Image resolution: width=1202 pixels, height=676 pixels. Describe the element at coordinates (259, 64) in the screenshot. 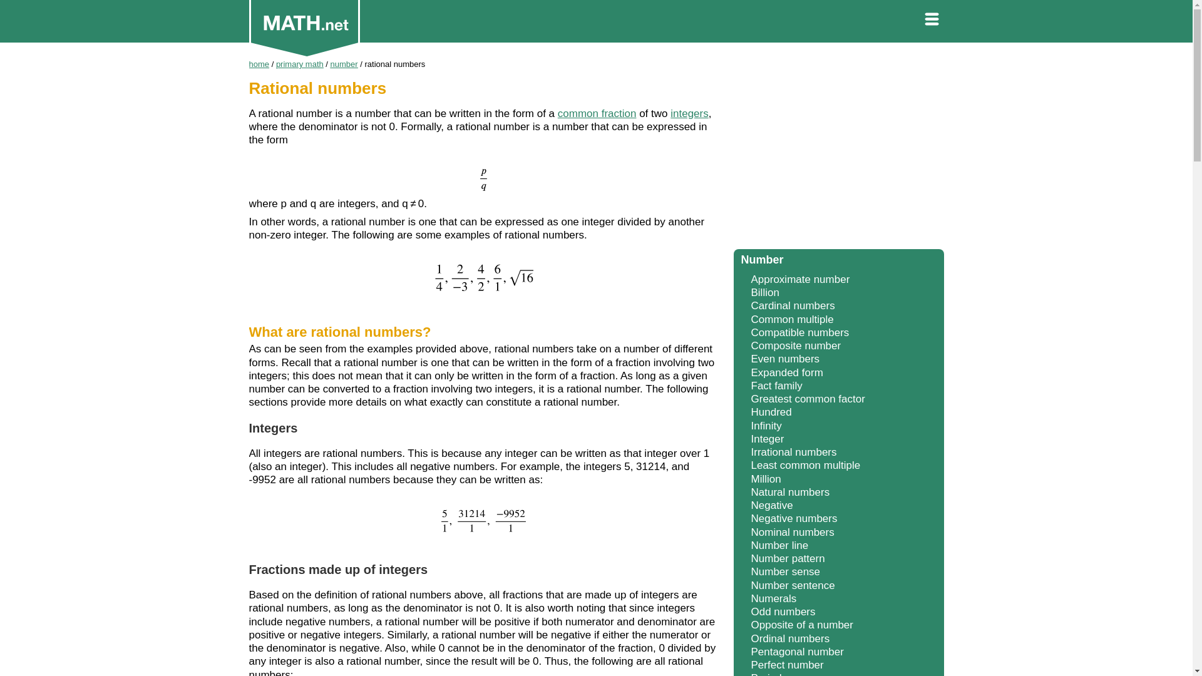

I see `home` at that location.